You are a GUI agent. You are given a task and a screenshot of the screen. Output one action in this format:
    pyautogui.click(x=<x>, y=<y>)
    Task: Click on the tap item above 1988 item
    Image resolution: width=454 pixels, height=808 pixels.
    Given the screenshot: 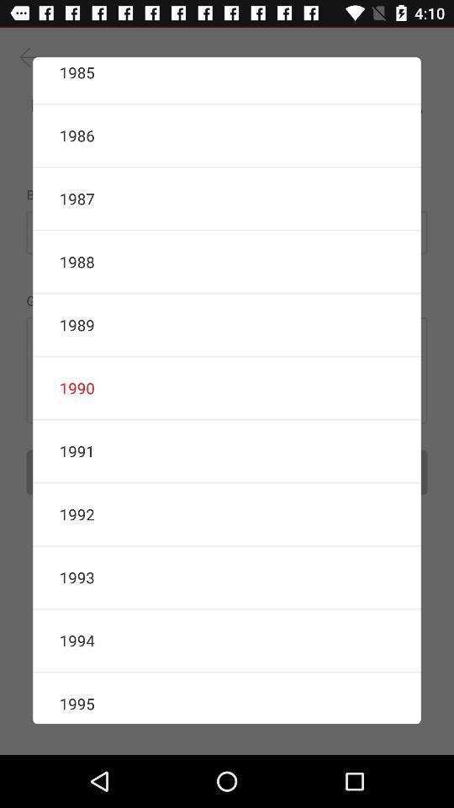 What is the action you would take?
    pyautogui.click(x=227, y=199)
    